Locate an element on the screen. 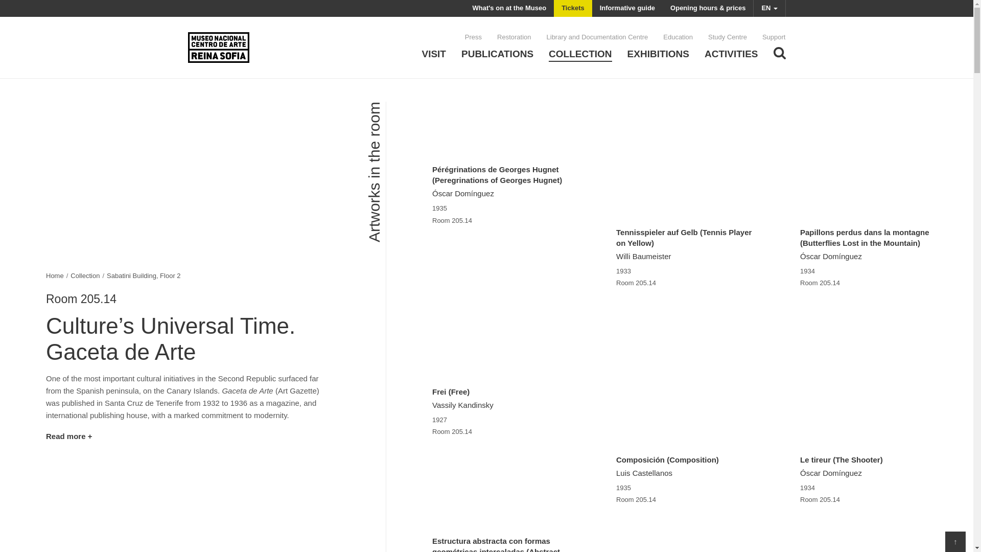  Informative guide is located at coordinates (627, 8).